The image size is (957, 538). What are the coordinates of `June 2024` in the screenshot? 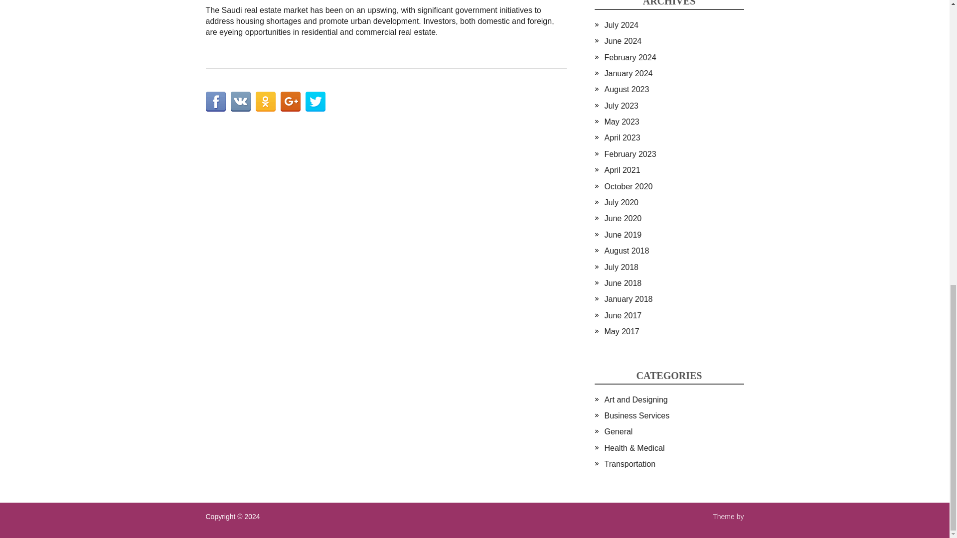 It's located at (622, 41).